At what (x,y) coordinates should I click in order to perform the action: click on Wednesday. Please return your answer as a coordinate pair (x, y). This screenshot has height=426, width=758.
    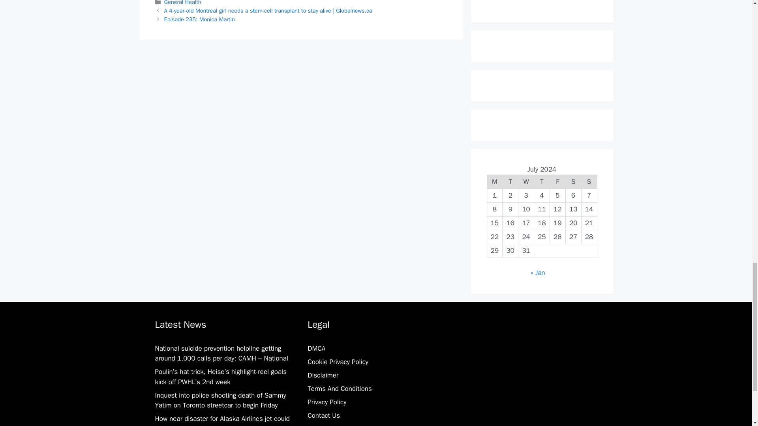
    Looking at the image, I should click on (526, 181).